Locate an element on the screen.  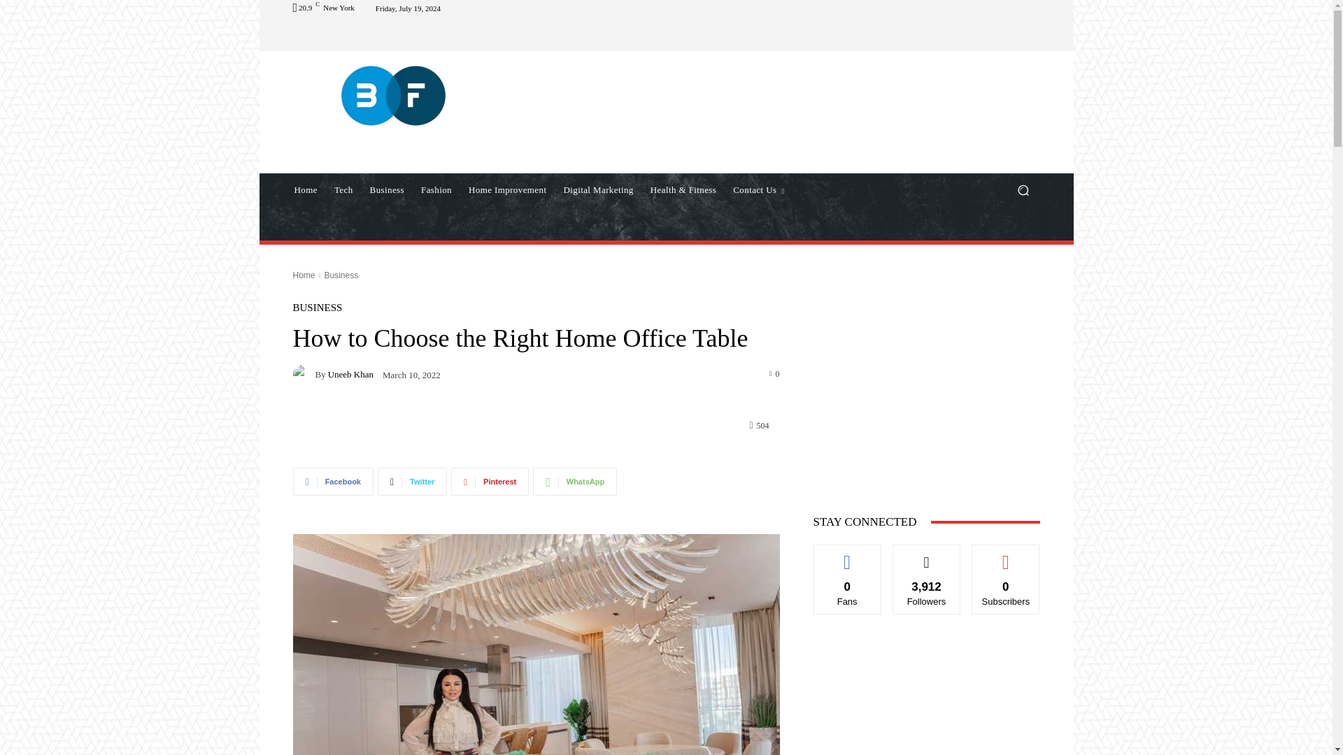
Home is located at coordinates (305, 190).